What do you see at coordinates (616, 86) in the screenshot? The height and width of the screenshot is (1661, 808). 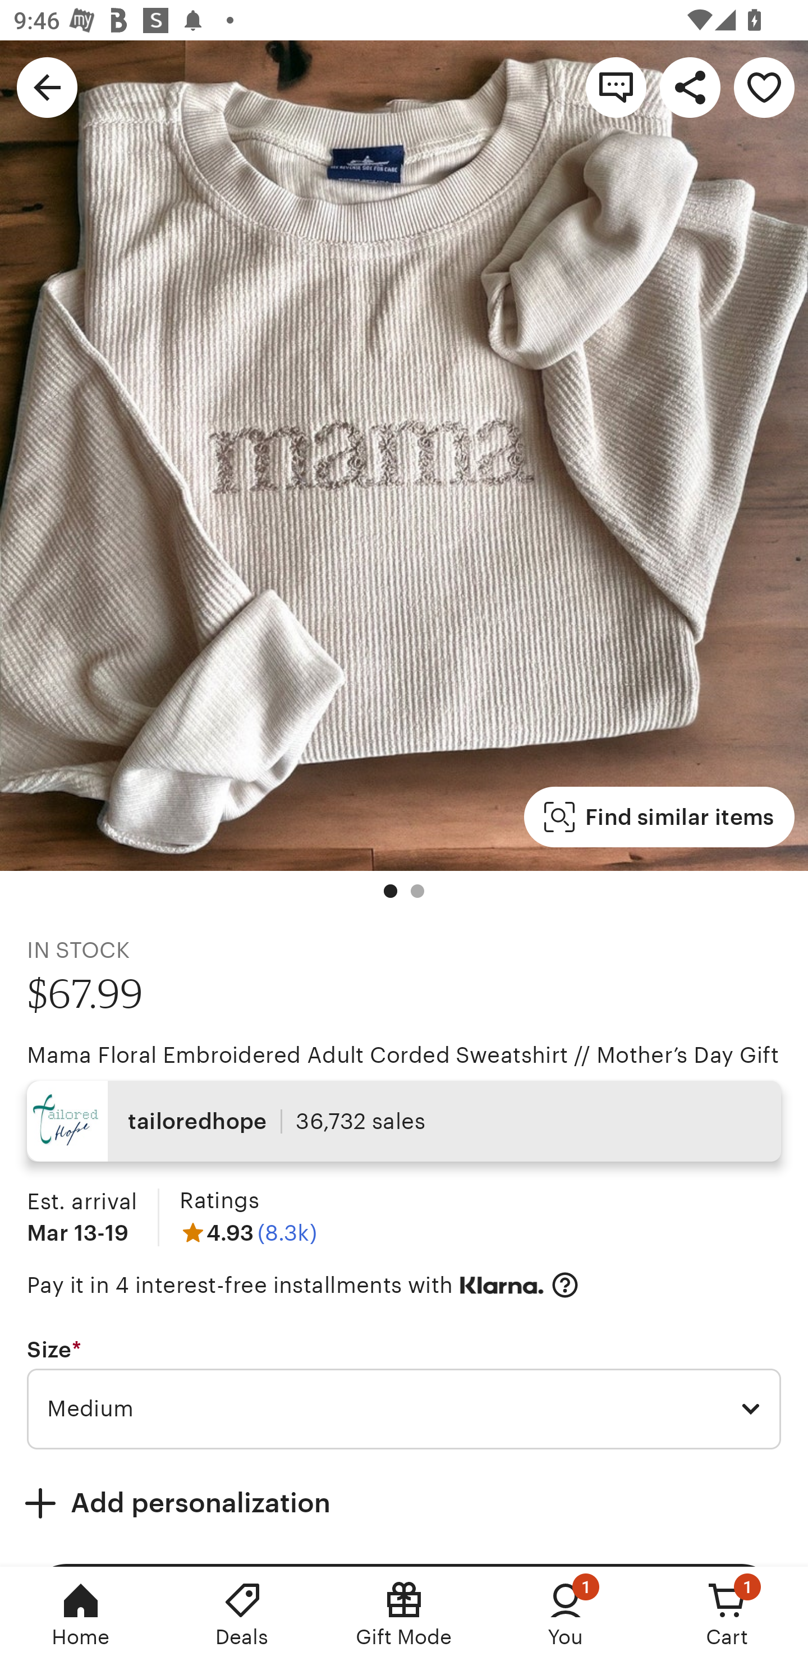 I see `Contact shop` at bounding box center [616, 86].